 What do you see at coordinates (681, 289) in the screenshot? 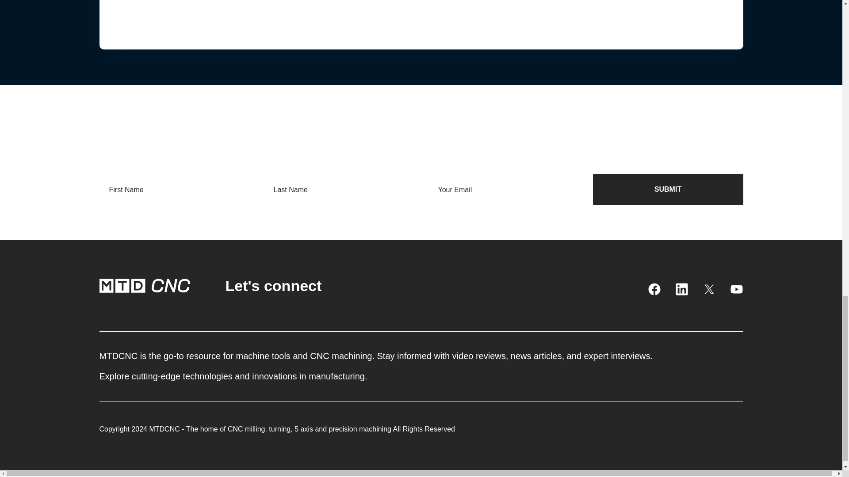
I see `Go to LinkedIn` at bounding box center [681, 289].